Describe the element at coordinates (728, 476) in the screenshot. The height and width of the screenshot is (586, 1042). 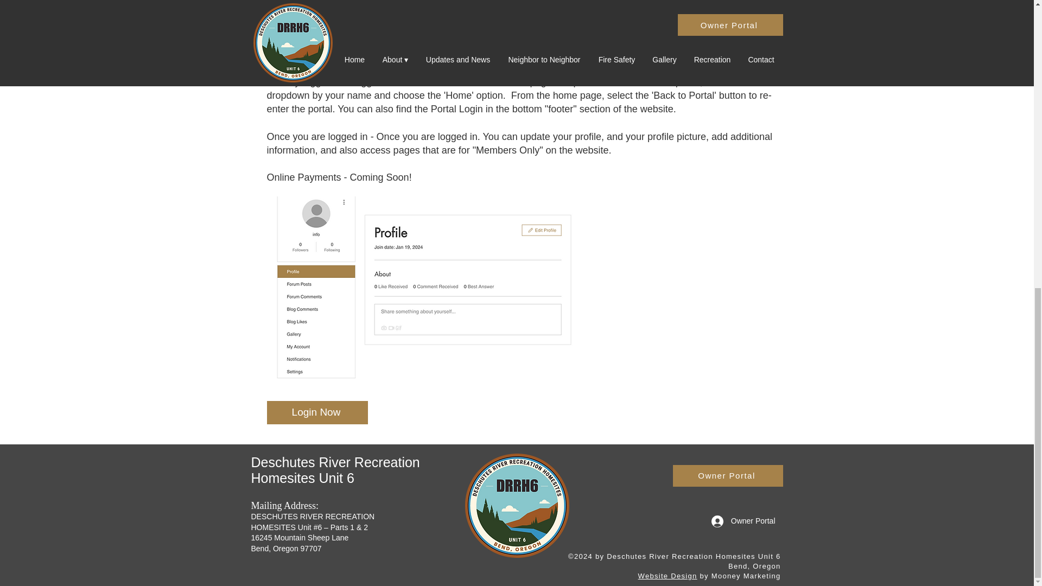
I see `Owner Portal` at that location.